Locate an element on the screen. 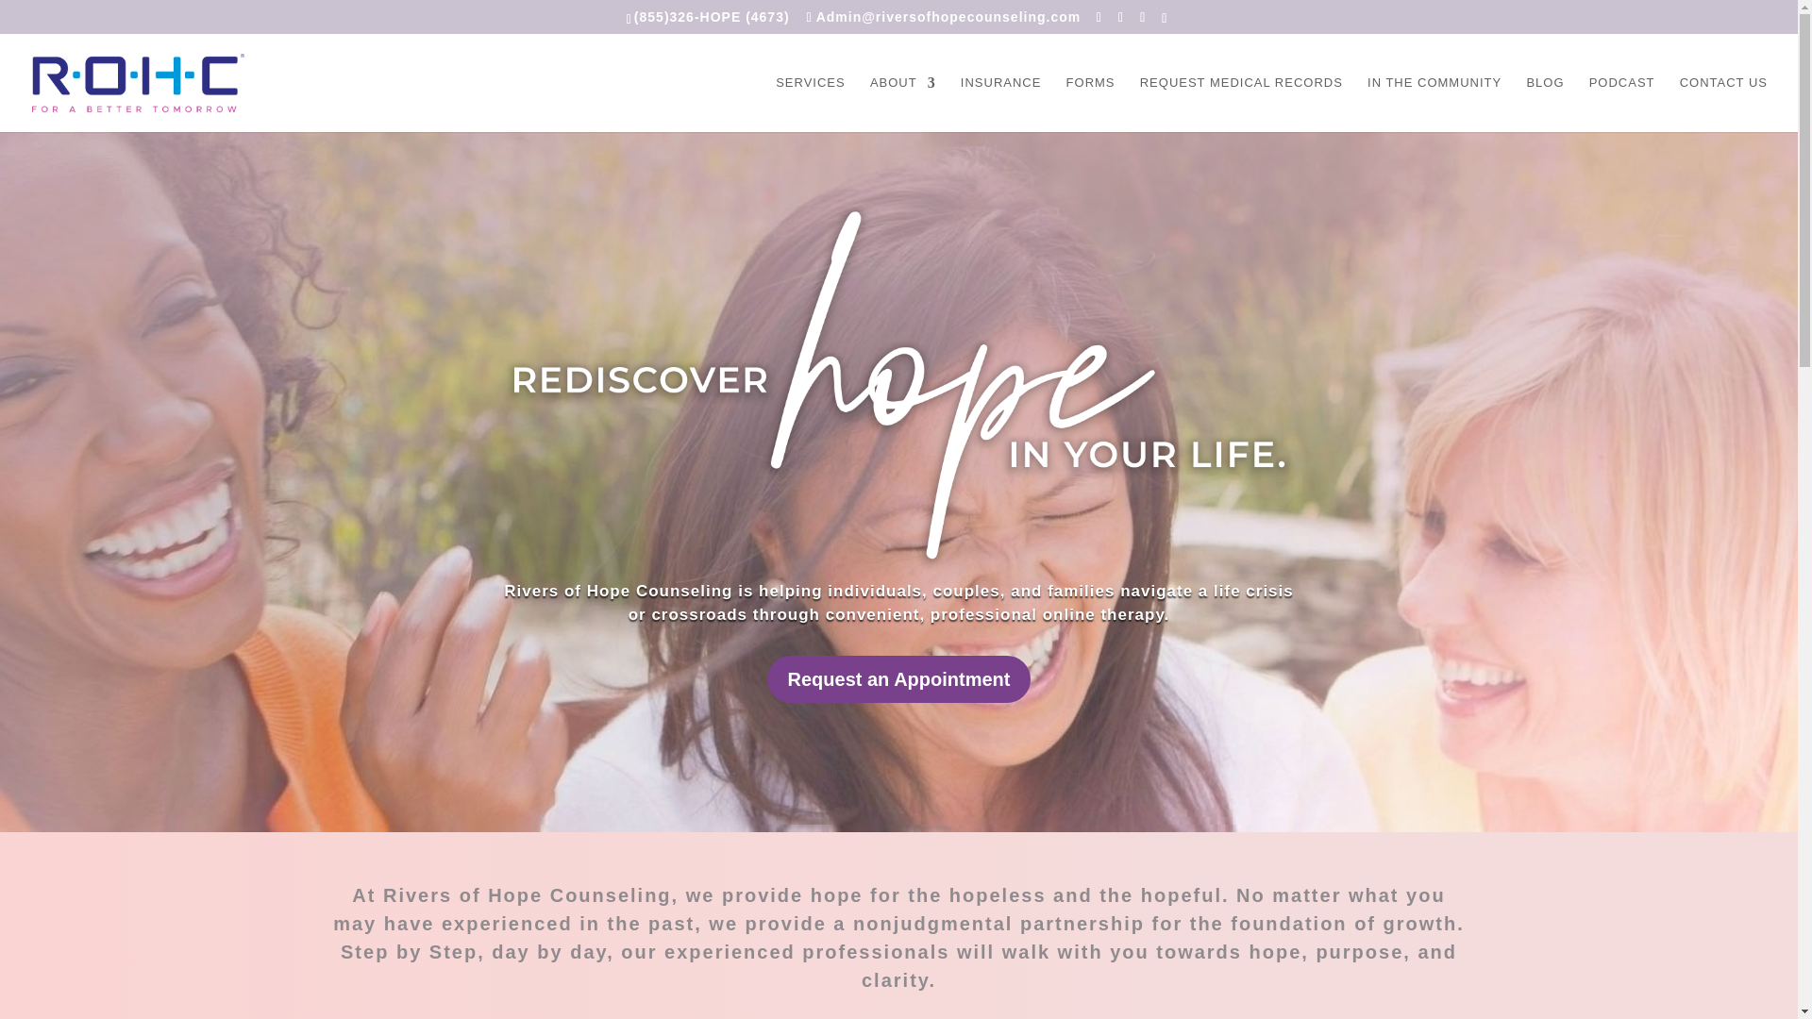 The width and height of the screenshot is (1812, 1019). REQUEST MEDICAL RECORDS is located at coordinates (1240, 104).